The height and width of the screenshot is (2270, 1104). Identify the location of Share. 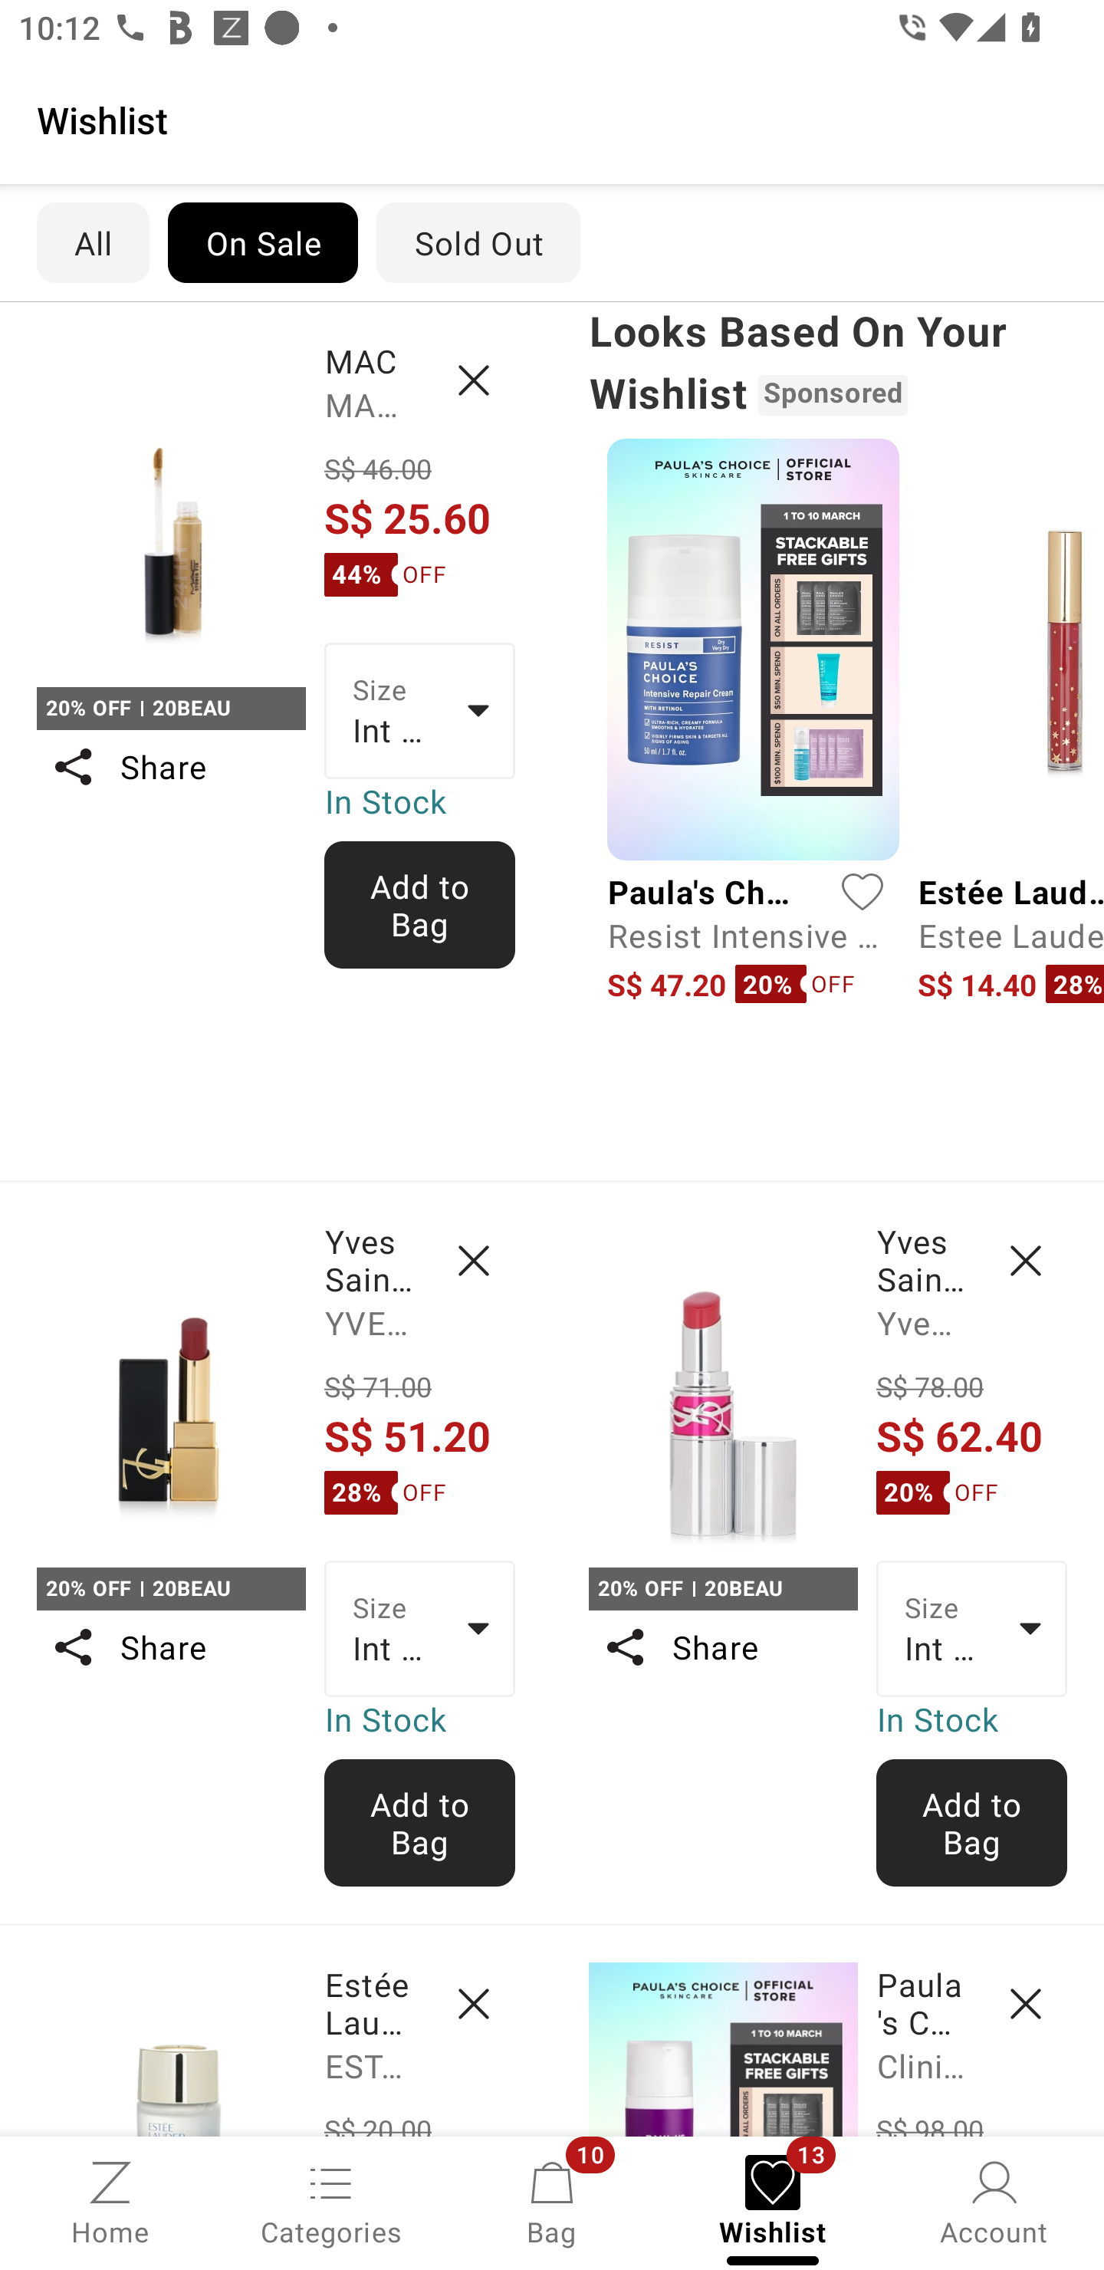
(170, 767).